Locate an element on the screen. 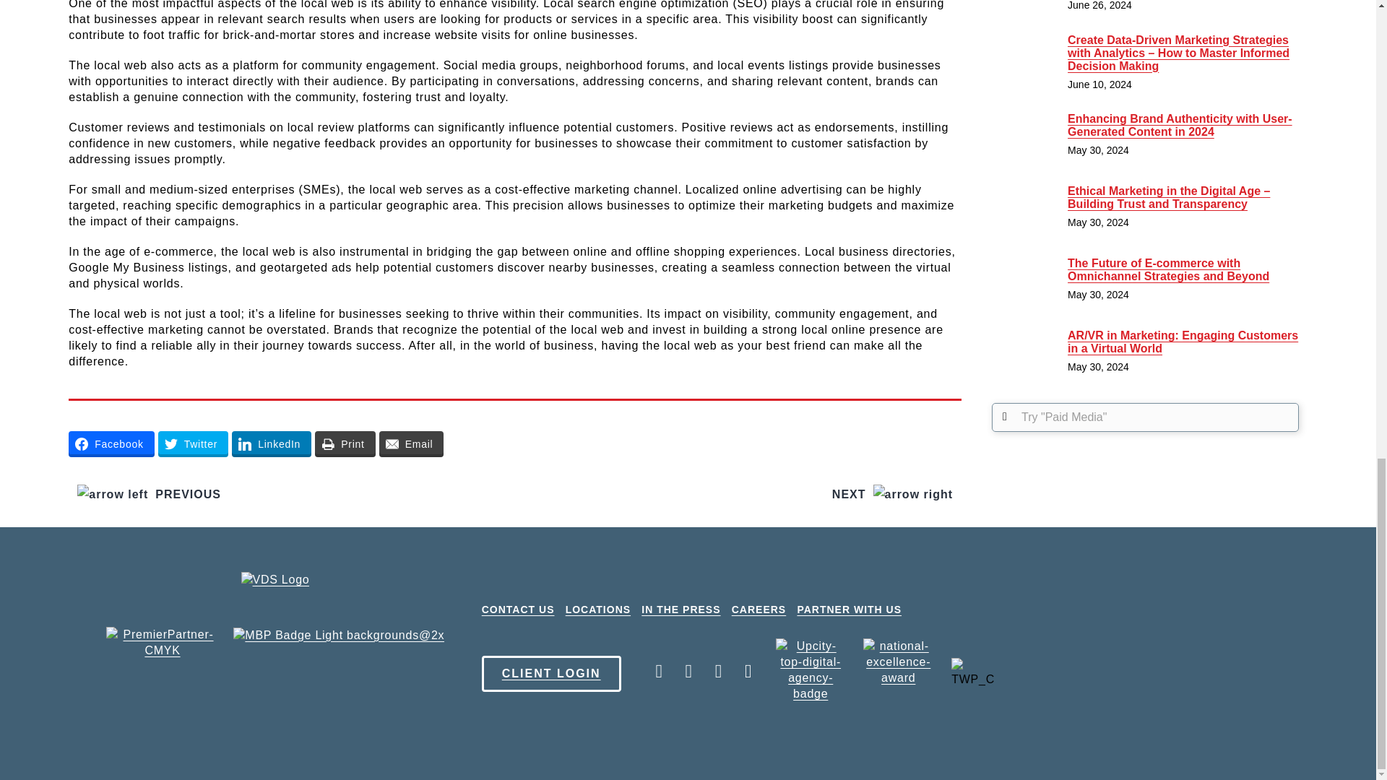 This screenshot has width=1387, height=780. Share on Print is located at coordinates (345, 443).